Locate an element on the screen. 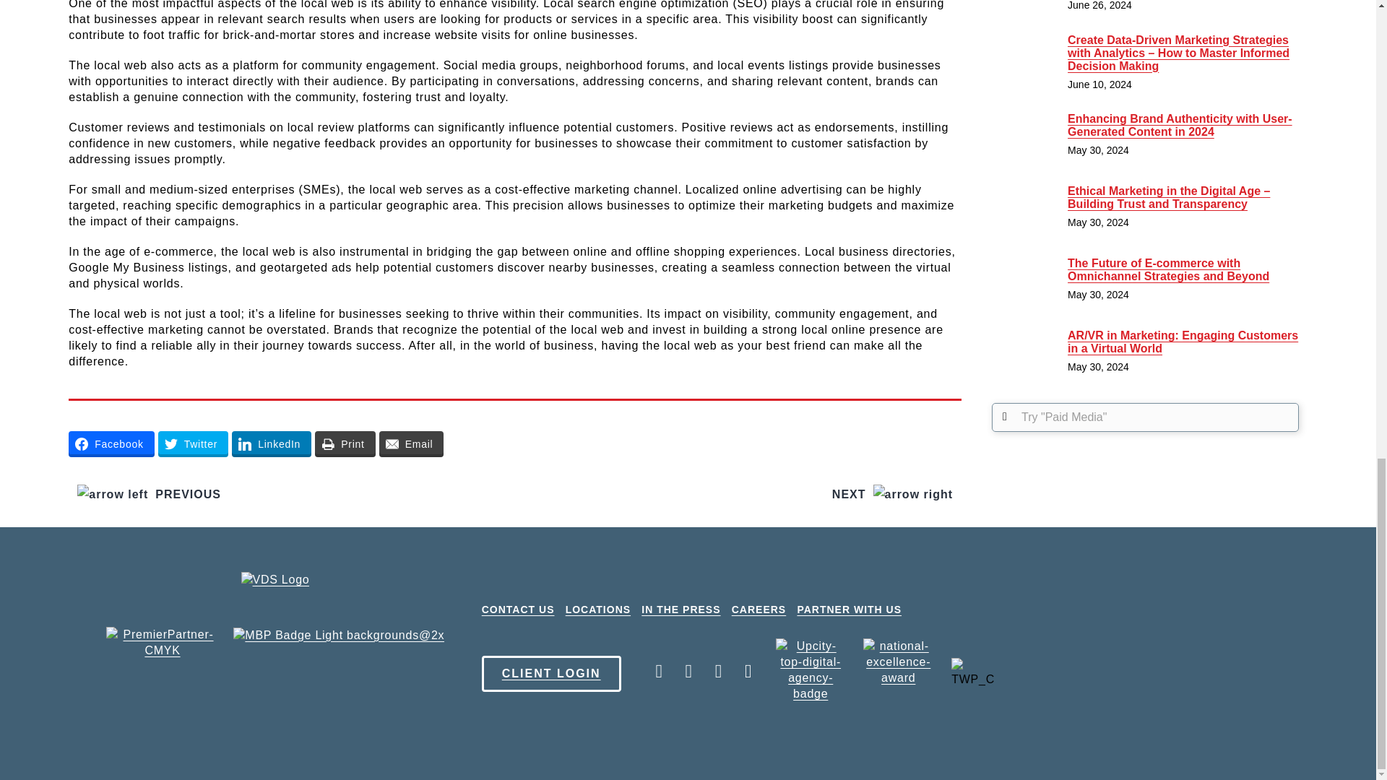 This screenshot has width=1387, height=780. Share on Print is located at coordinates (345, 443).